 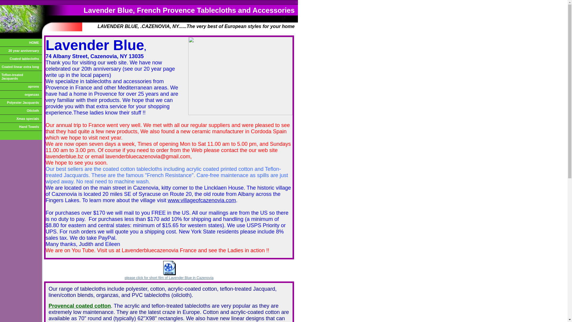 What do you see at coordinates (21, 51) in the screenshot?
I see `20 year anniversary` at bounding box center [21, 51].